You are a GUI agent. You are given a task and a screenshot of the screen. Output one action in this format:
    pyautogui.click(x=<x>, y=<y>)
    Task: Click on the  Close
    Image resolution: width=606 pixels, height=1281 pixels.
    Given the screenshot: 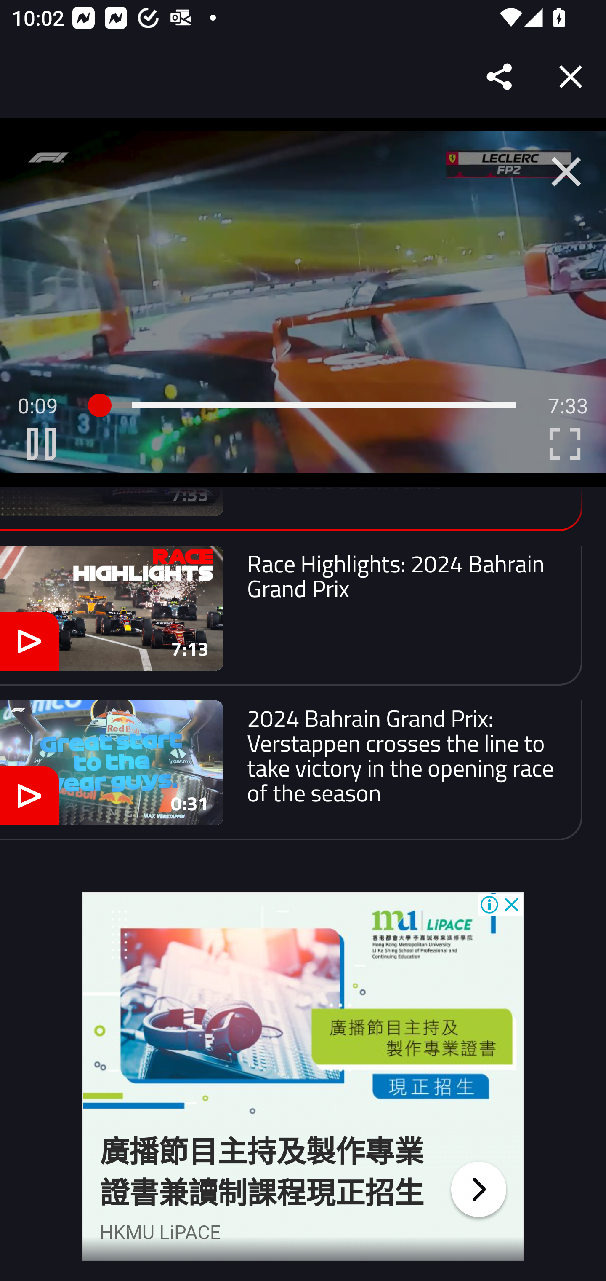 What is the action you would take?
    pyautogui.click(x=566, y=172)
    